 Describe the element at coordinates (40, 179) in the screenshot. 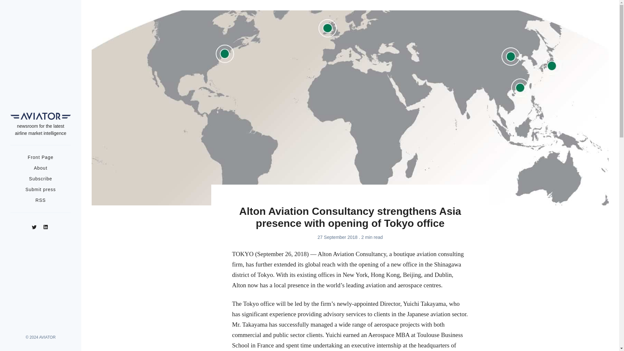

I see `Subscribe` at that location.